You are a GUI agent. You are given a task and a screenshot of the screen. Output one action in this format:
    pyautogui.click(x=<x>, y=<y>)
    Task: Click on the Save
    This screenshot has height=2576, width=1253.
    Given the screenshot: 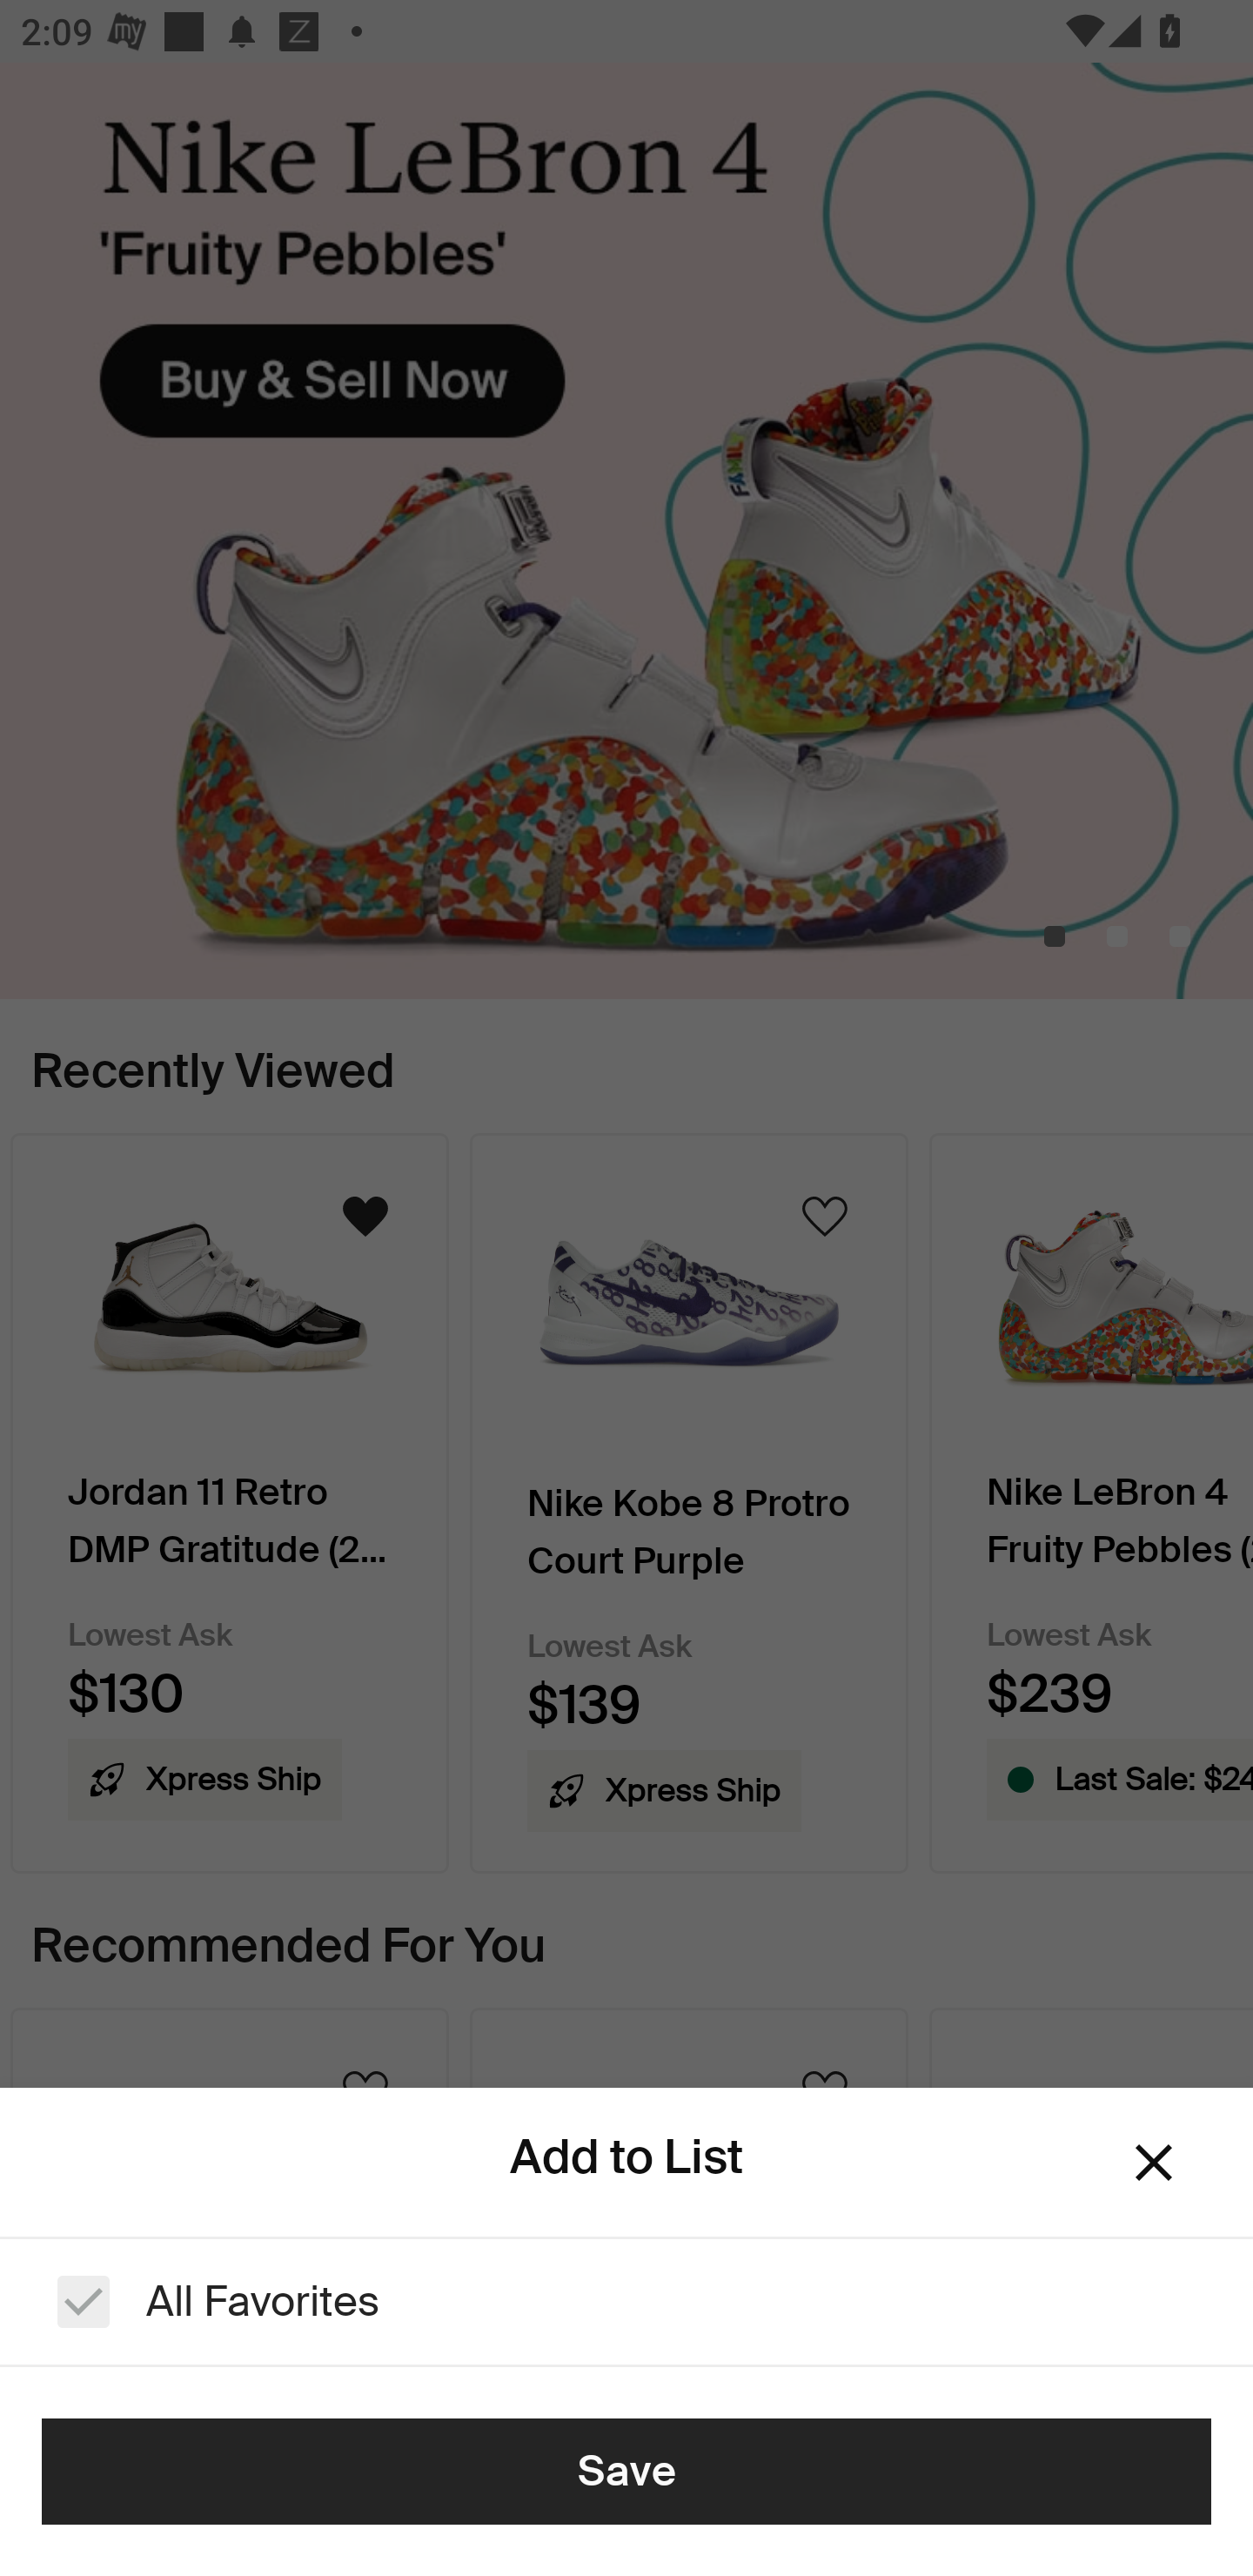 What is the action you would take?
    pyautogui.click(x=626, y=2472)
    